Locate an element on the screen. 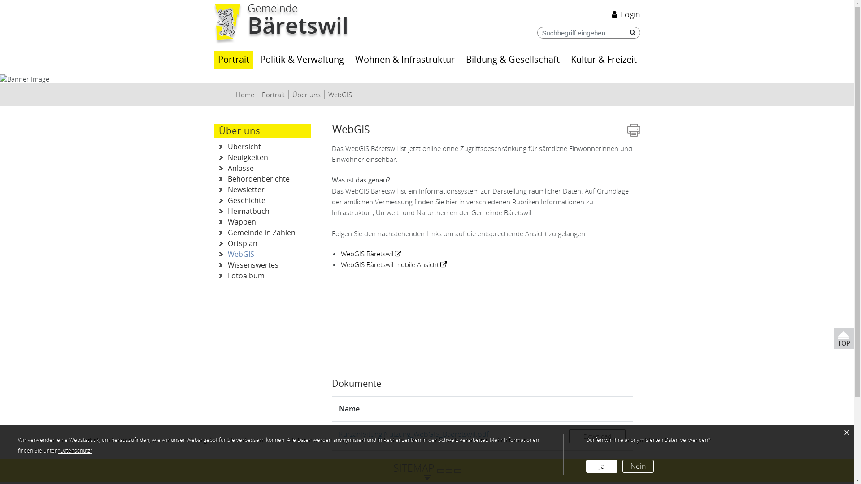 This screenshot has width=861, height=484. Portrait is located at coordinates (233, 60).